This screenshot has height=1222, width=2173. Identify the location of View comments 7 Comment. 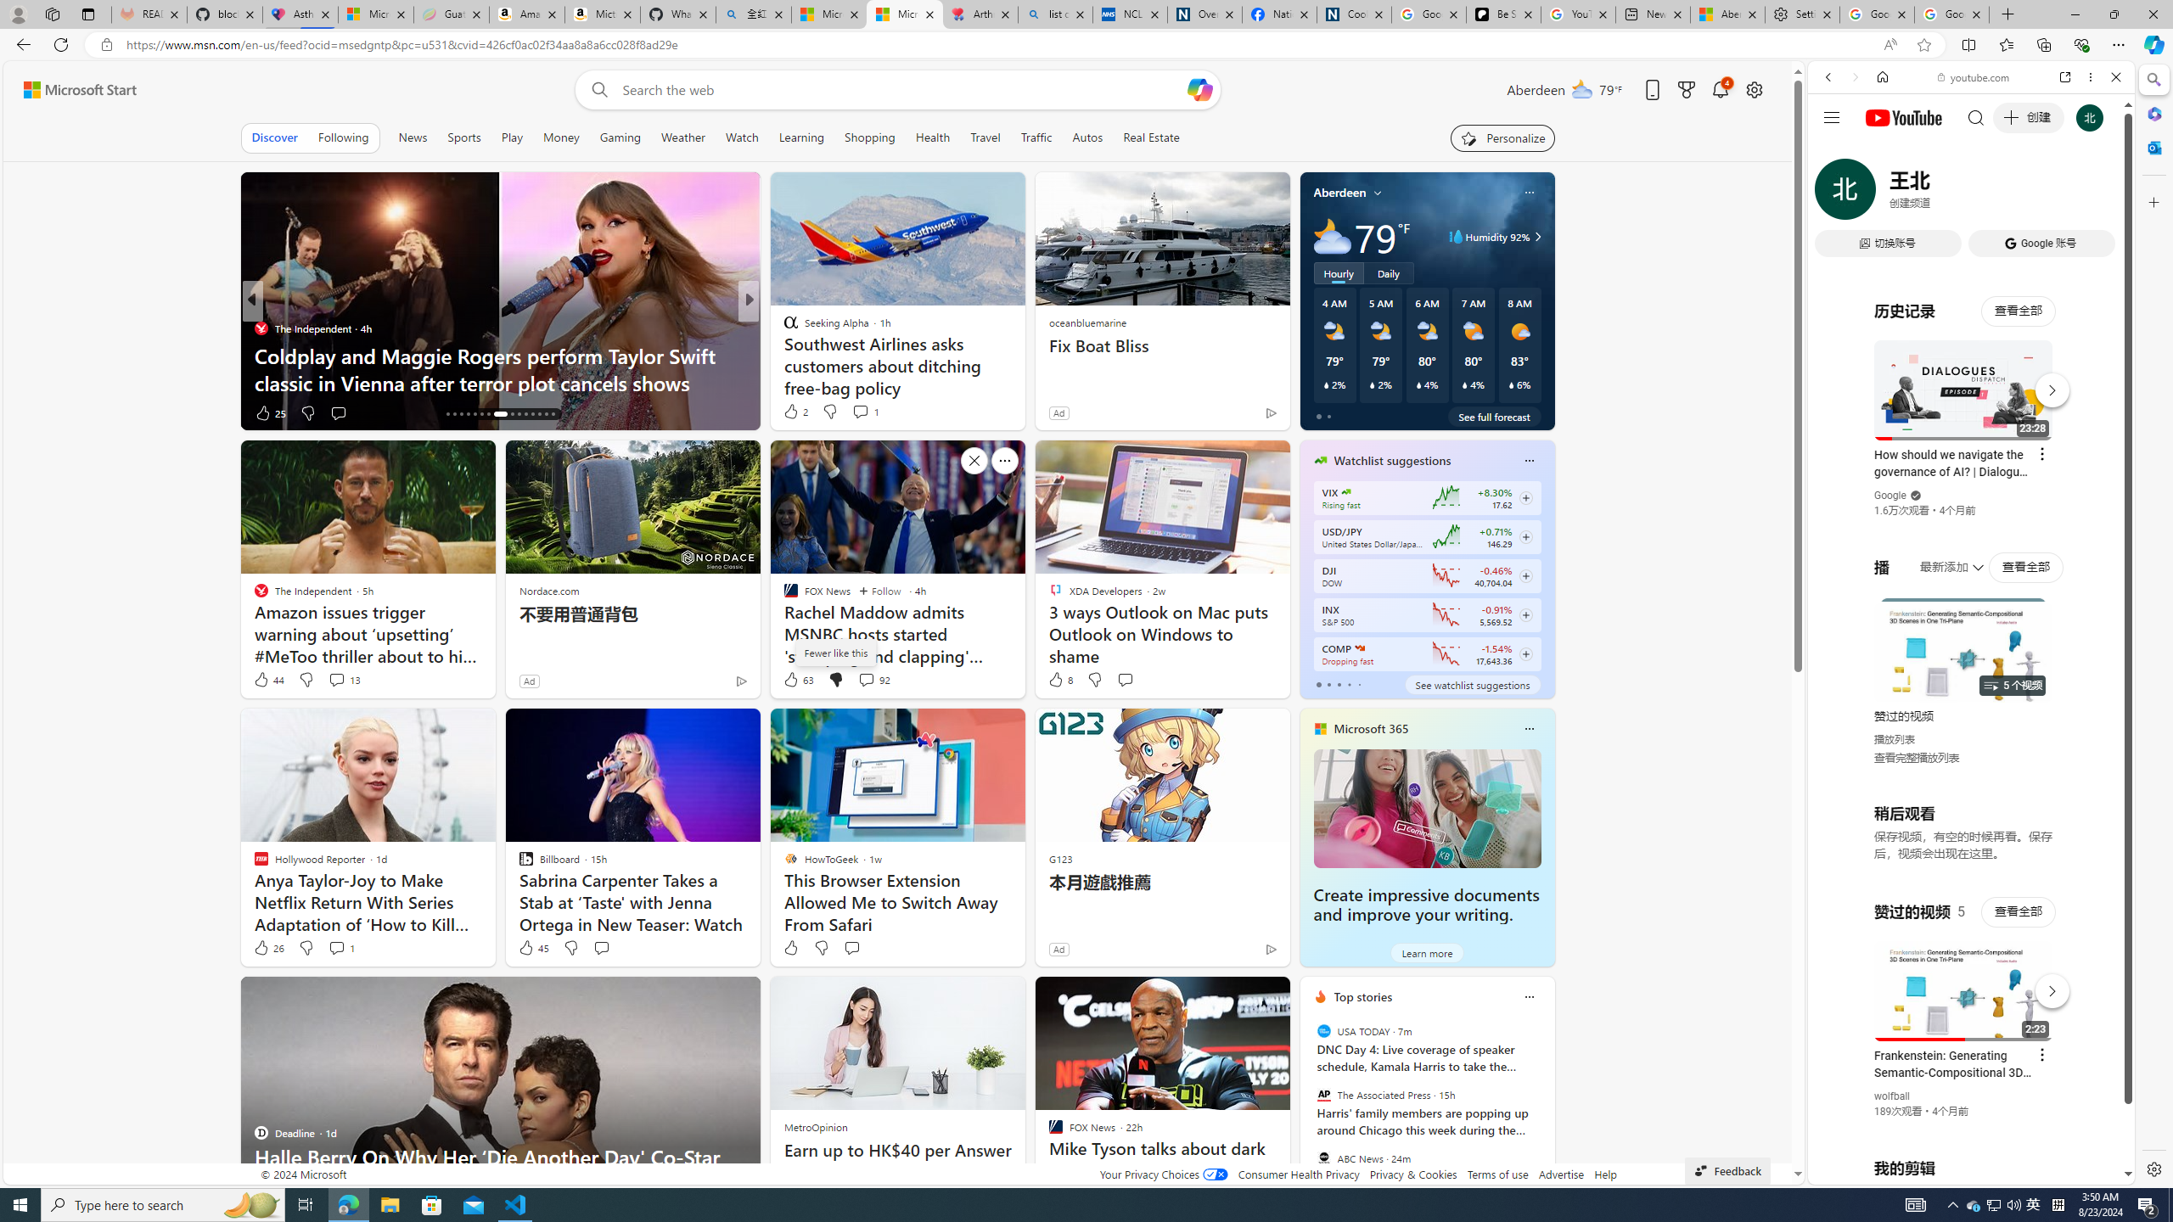
(871, 412).